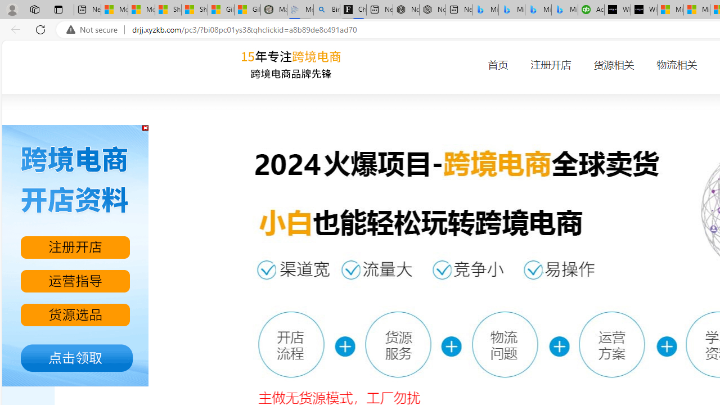 This screenshot has height=405, width=720. What do you see at coordinates (94, 30) in the screenshot?
I see `Not secure` at bounding box center [94, 30].